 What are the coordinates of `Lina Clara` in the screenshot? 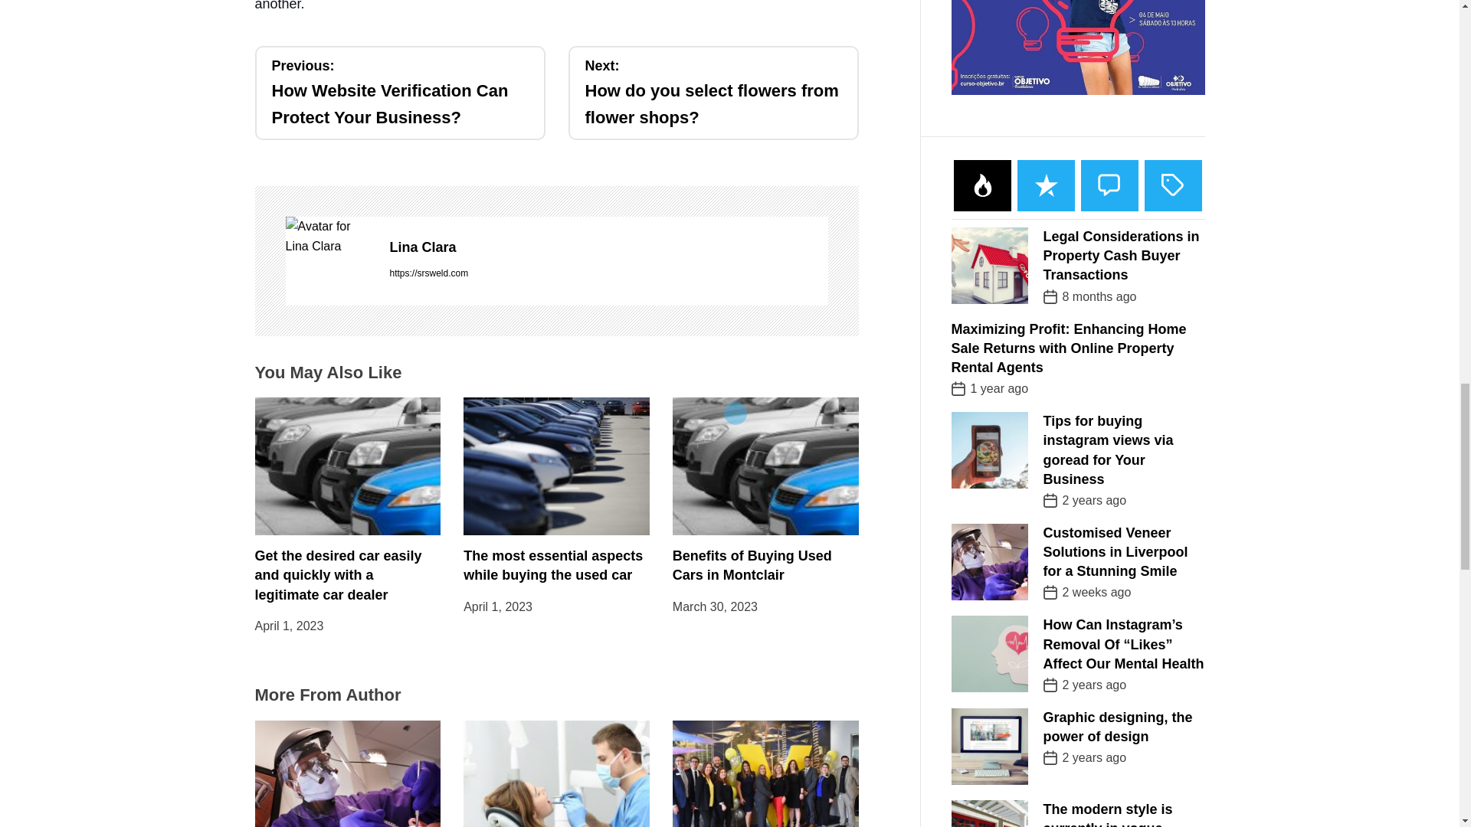 It's located at (329, 236).